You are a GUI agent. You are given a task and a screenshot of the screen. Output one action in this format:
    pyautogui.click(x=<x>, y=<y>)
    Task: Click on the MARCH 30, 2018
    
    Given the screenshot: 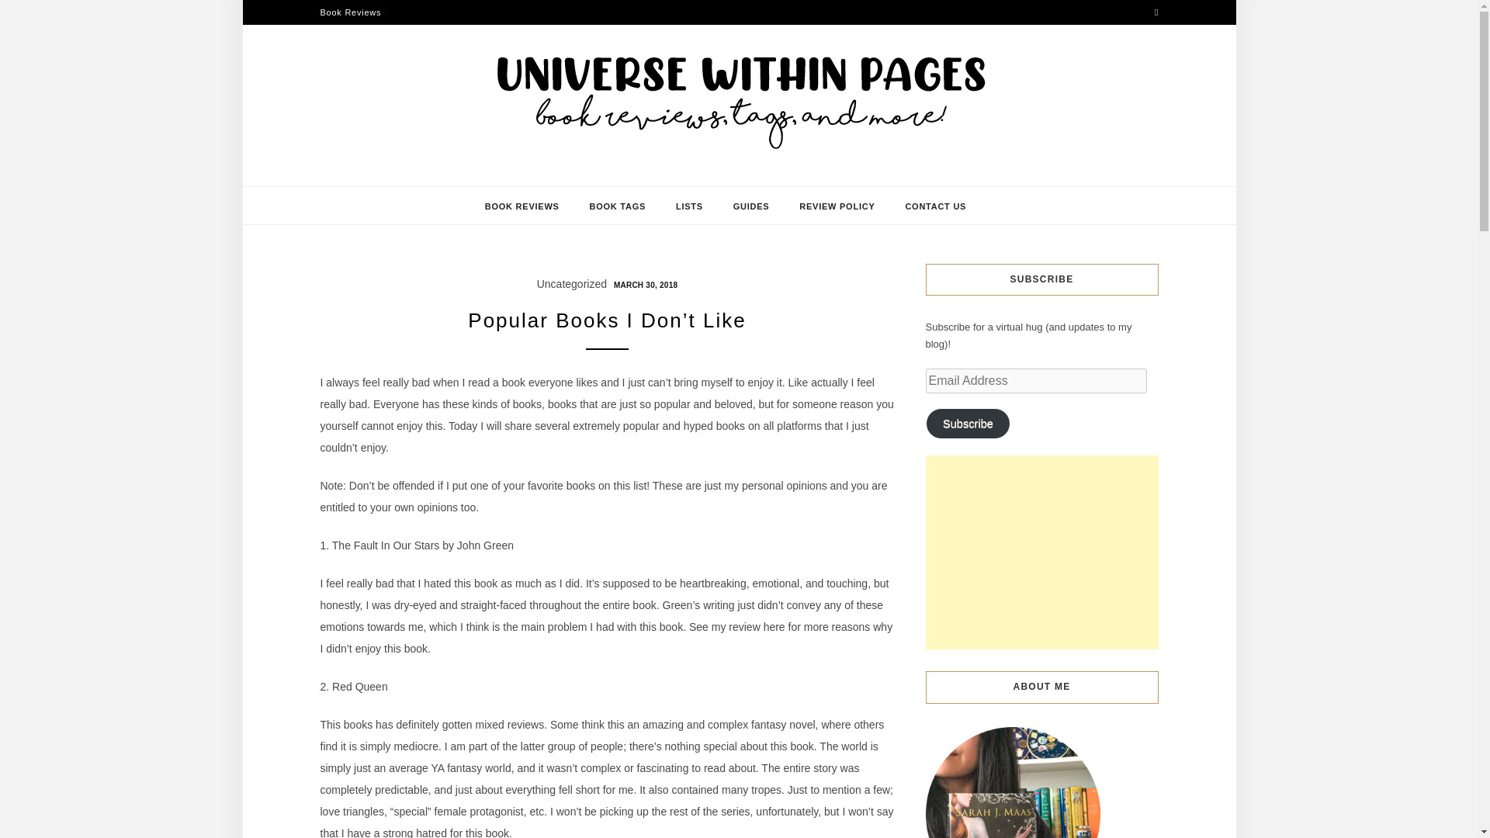 What is the action you would take?
    pyautogui.click(x=643, y=283)
    